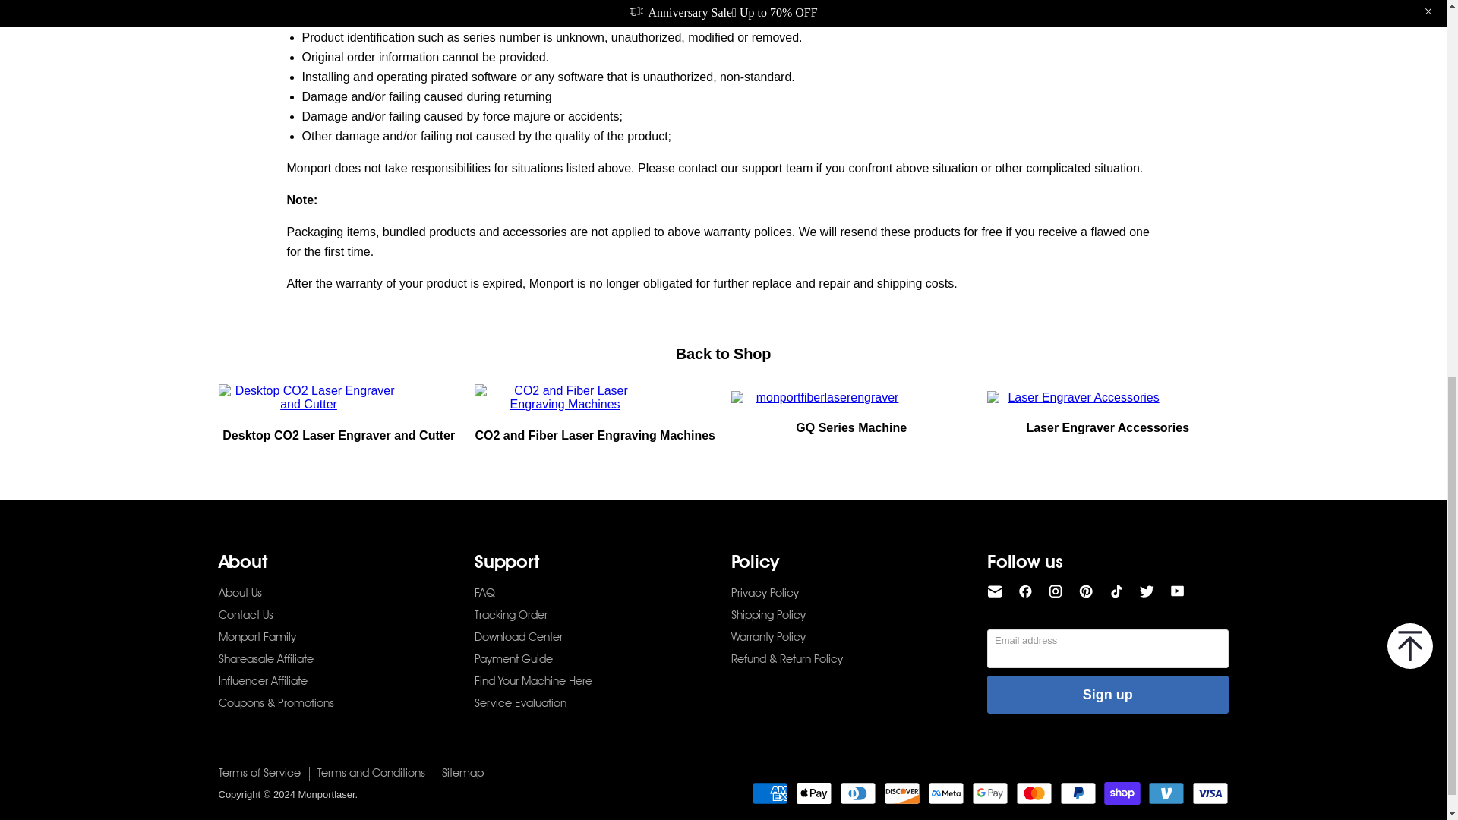 This screenshot has width=1458, height=820. Describe the element at coordinates (857, 793) in the screenshot. I see `Diners Club` at that location.